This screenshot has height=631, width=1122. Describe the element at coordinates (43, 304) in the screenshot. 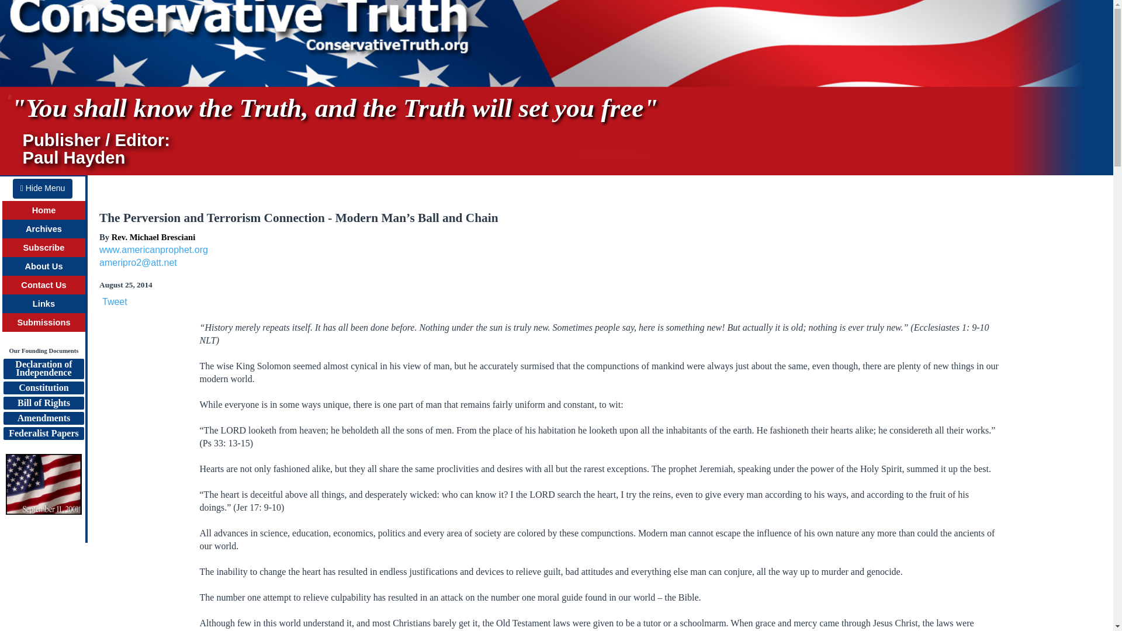

I see `Links` at that location.